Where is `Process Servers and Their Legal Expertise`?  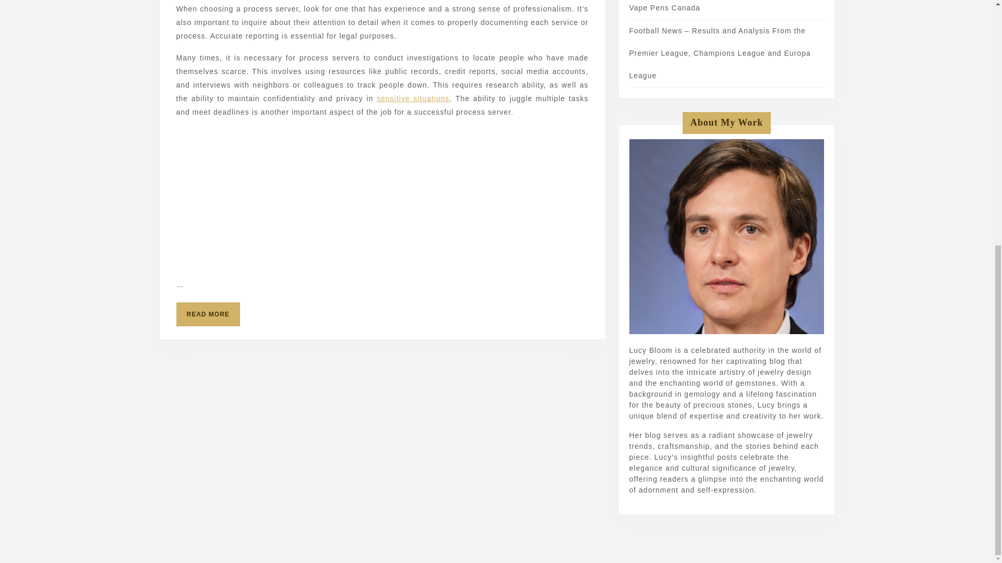 Process Servers and Their Legal Expertise is located at coordinates (471, 81).